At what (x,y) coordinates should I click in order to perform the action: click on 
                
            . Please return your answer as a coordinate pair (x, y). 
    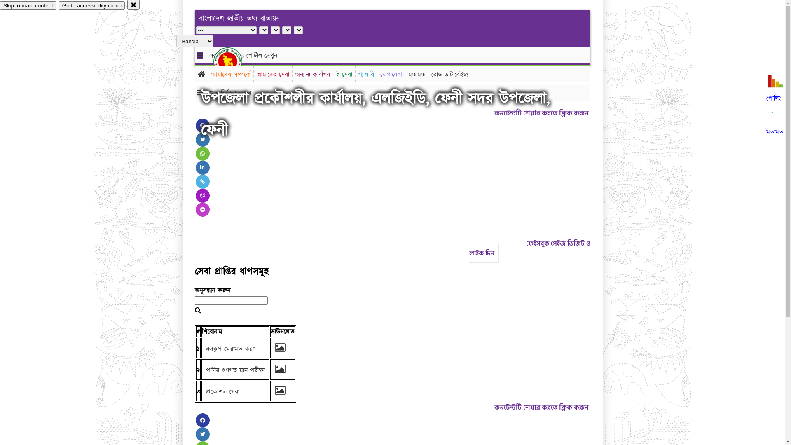
    Looking at the image, I should click on (235, 61).